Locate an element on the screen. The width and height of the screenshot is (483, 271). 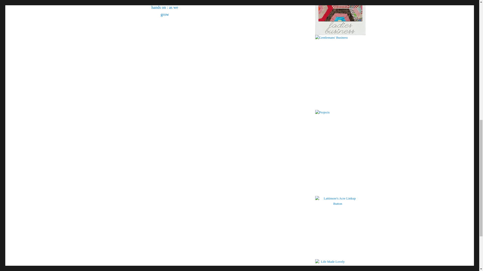
It's Playtime at hands on : as we grow is located at coordinates (224, 14).